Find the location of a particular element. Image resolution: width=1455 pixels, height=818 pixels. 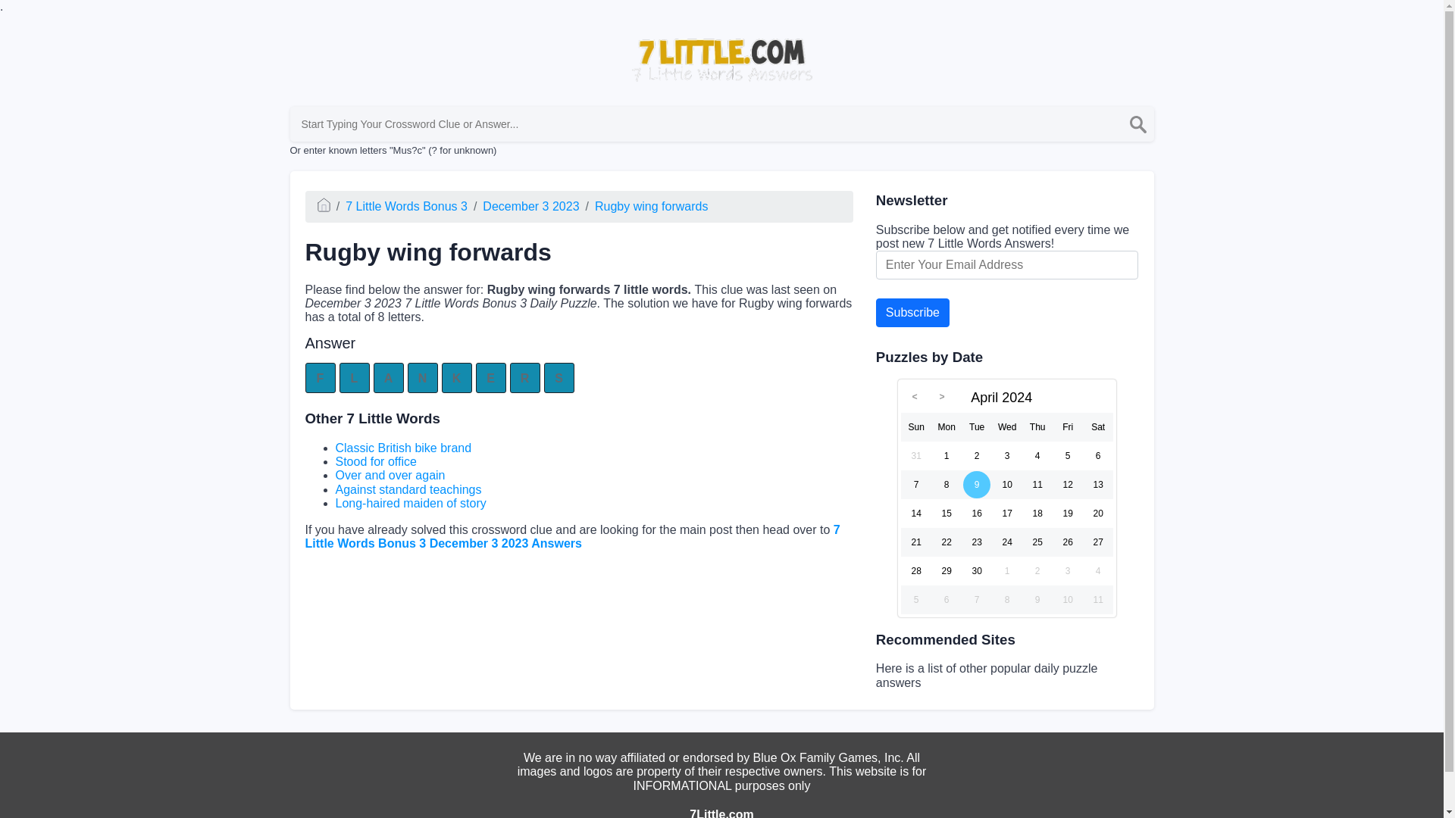

Subscribe is located at coordinates (912, 313).